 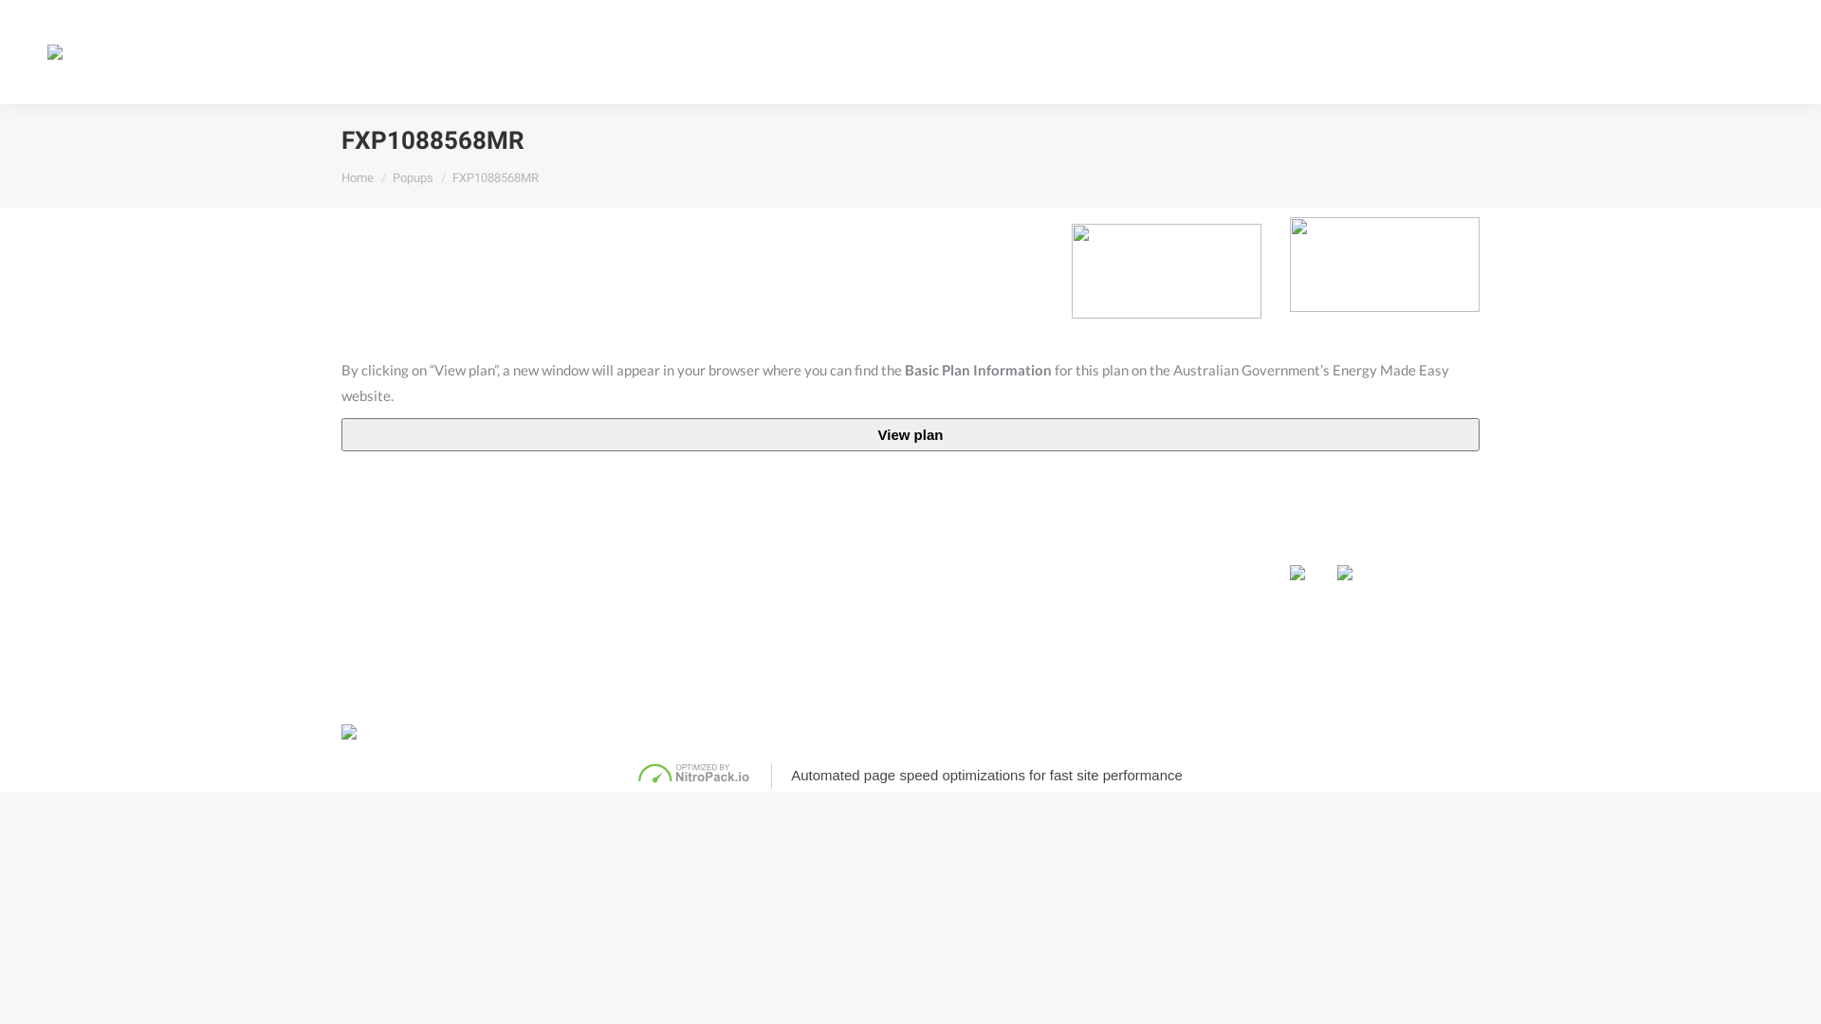 I want to click on Terms and Conditions, so click(x=1291, y=731).